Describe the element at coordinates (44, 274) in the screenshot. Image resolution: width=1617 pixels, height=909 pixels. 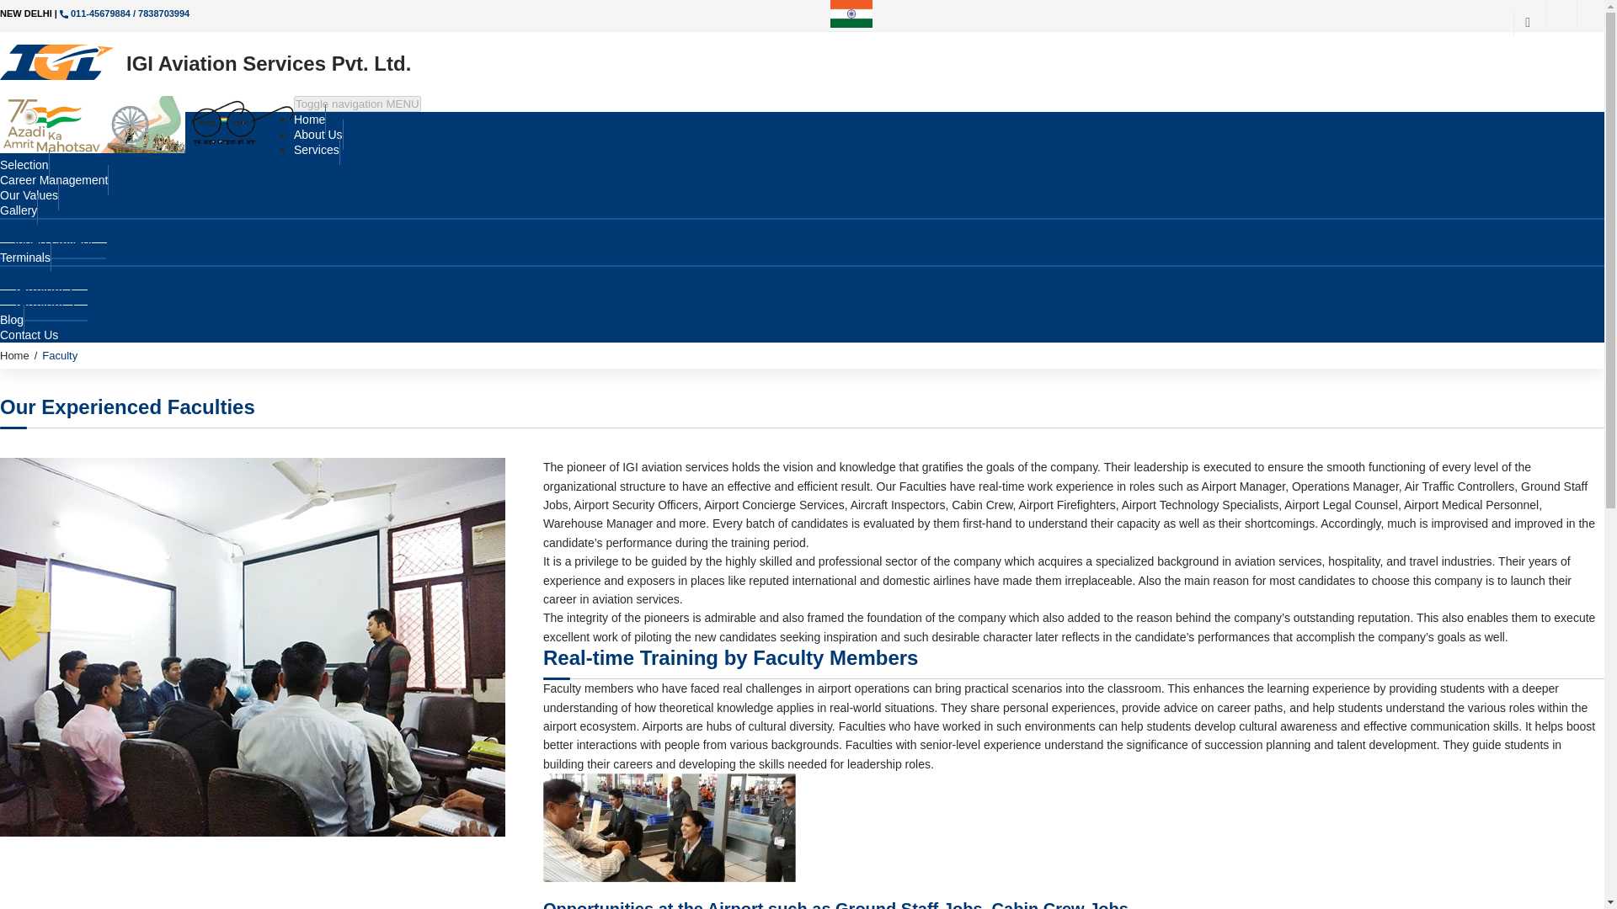
I see `Terminal 1` at that location.